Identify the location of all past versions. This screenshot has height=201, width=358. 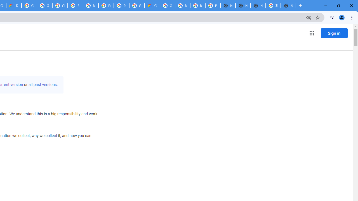
(43, 85).